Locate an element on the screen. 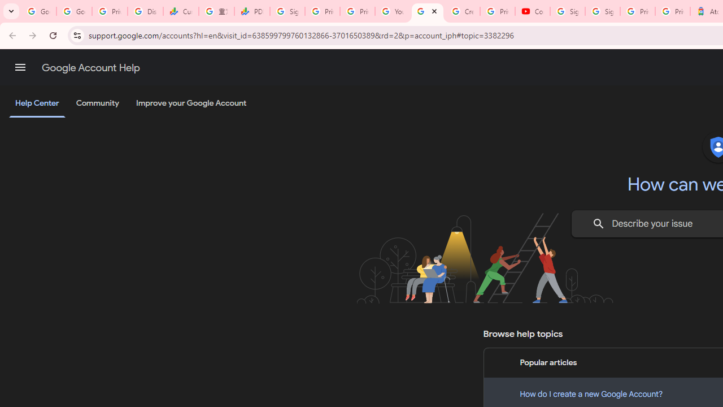 This screenshot has width=723, height=407. PDD Holdings Inc - ADR (PDD) Price & News - Google Finance is located at coordinates (252, 11).